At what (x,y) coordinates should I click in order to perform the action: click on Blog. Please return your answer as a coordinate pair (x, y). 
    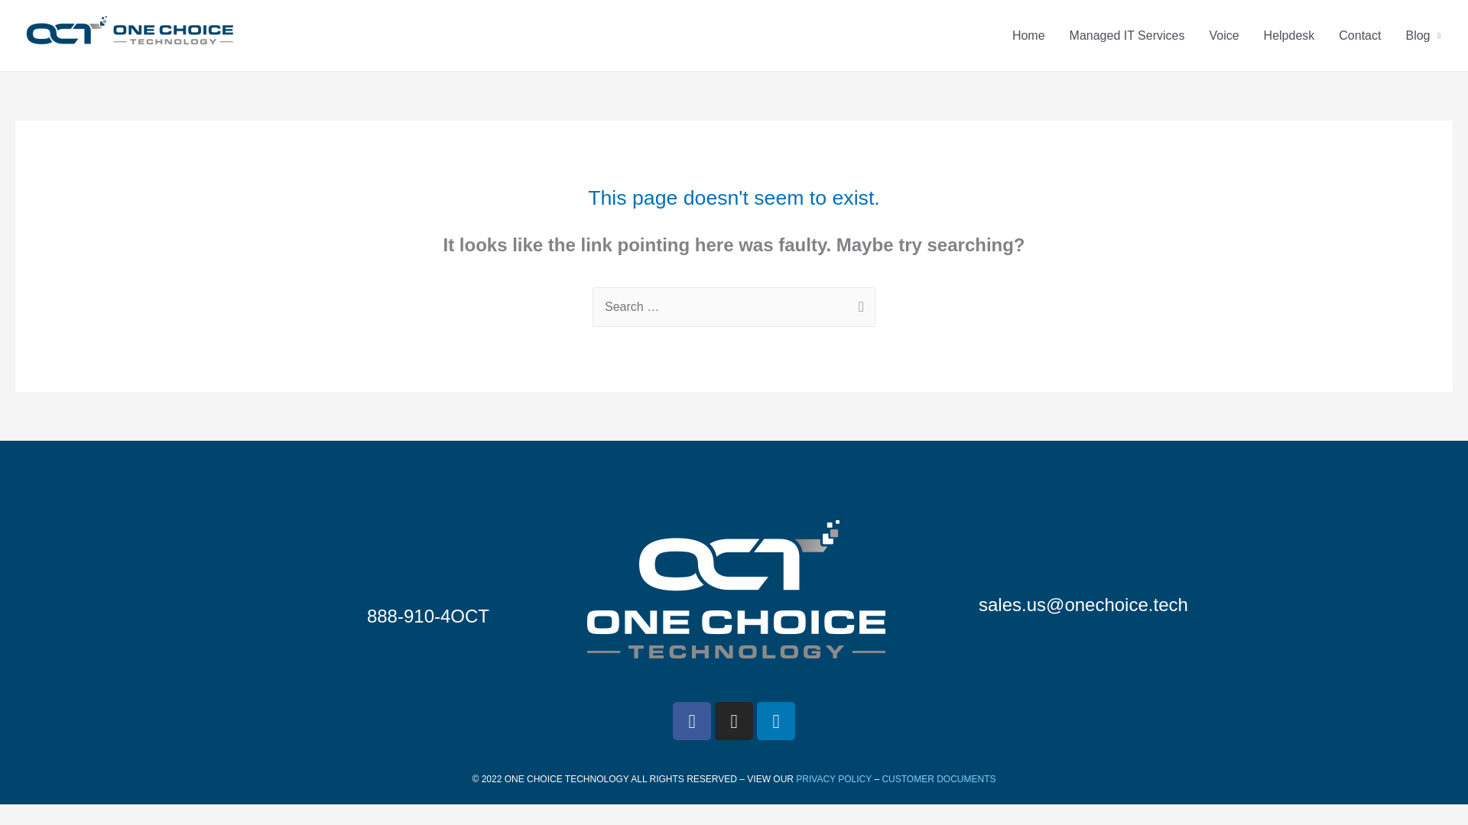
    Looking at the image, I should click on (1423, 35).